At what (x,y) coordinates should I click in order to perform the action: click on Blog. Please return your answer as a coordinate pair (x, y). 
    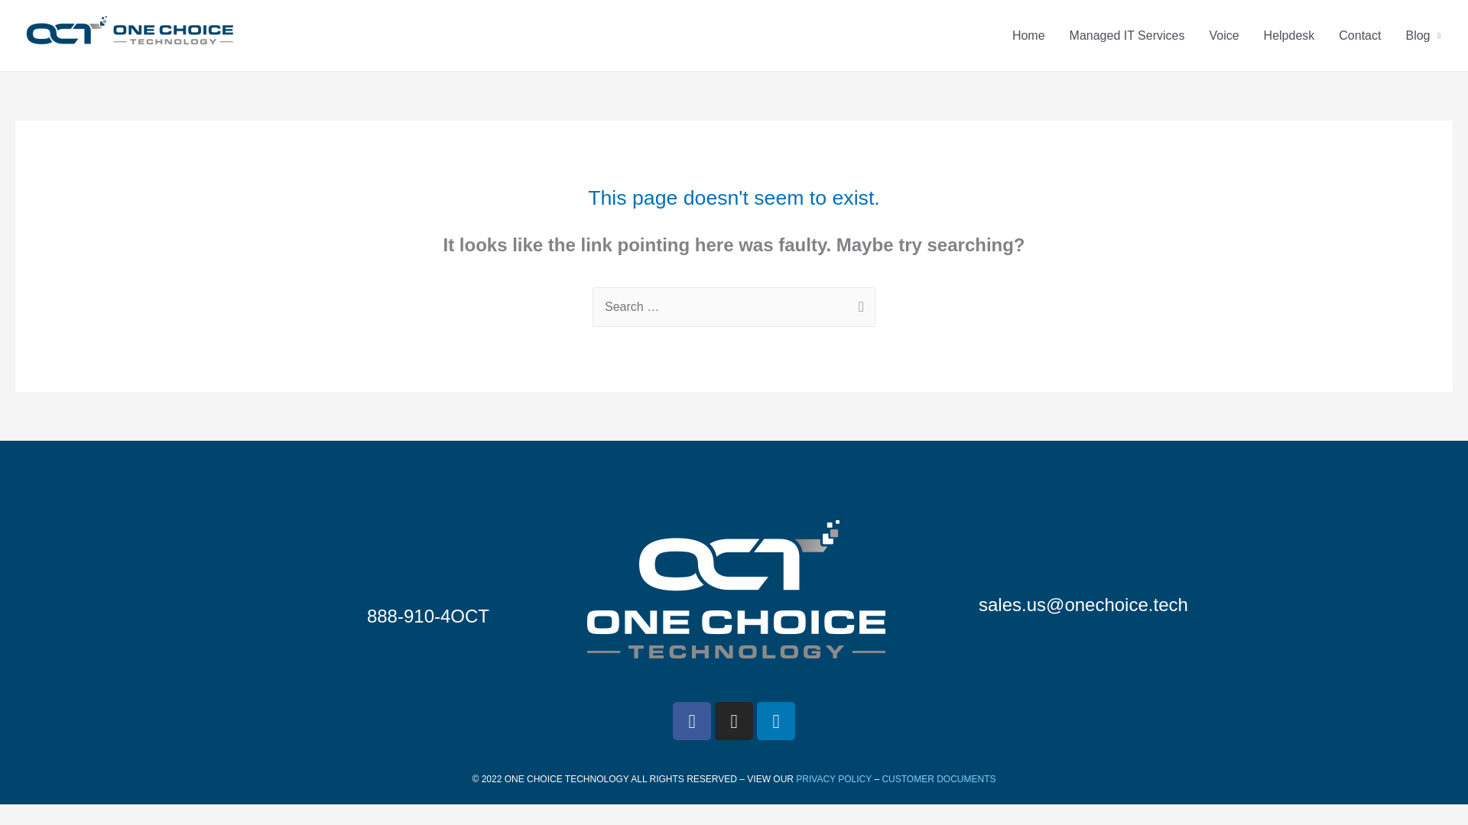
    Looking at the image, I should click on (1423, 35).